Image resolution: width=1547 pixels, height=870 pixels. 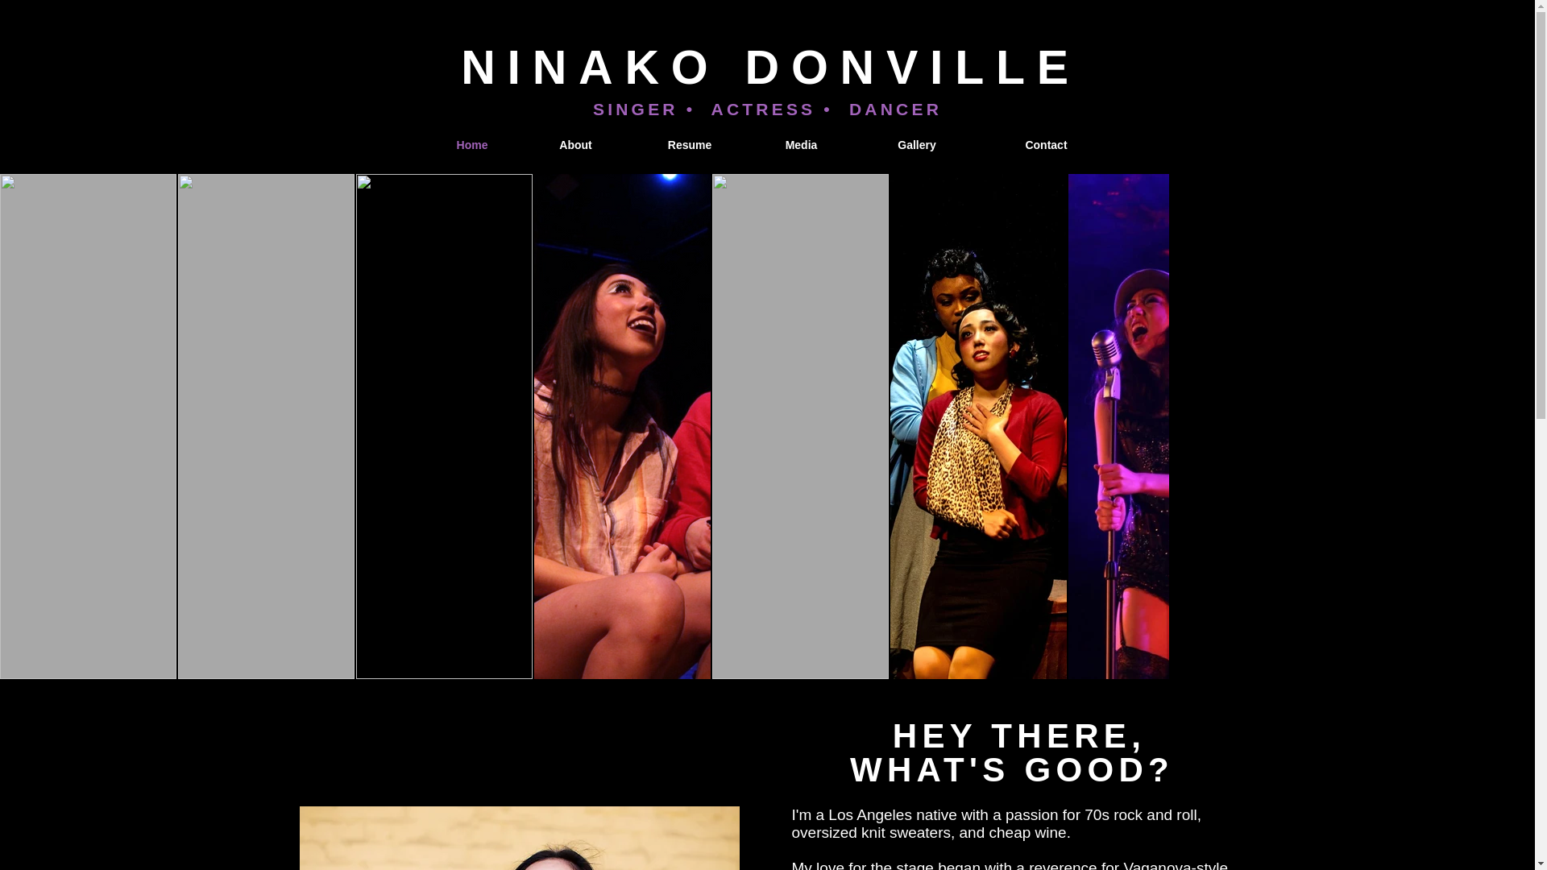 I want to click on NINAKO DONVILLE, so click(x=770, y=67).